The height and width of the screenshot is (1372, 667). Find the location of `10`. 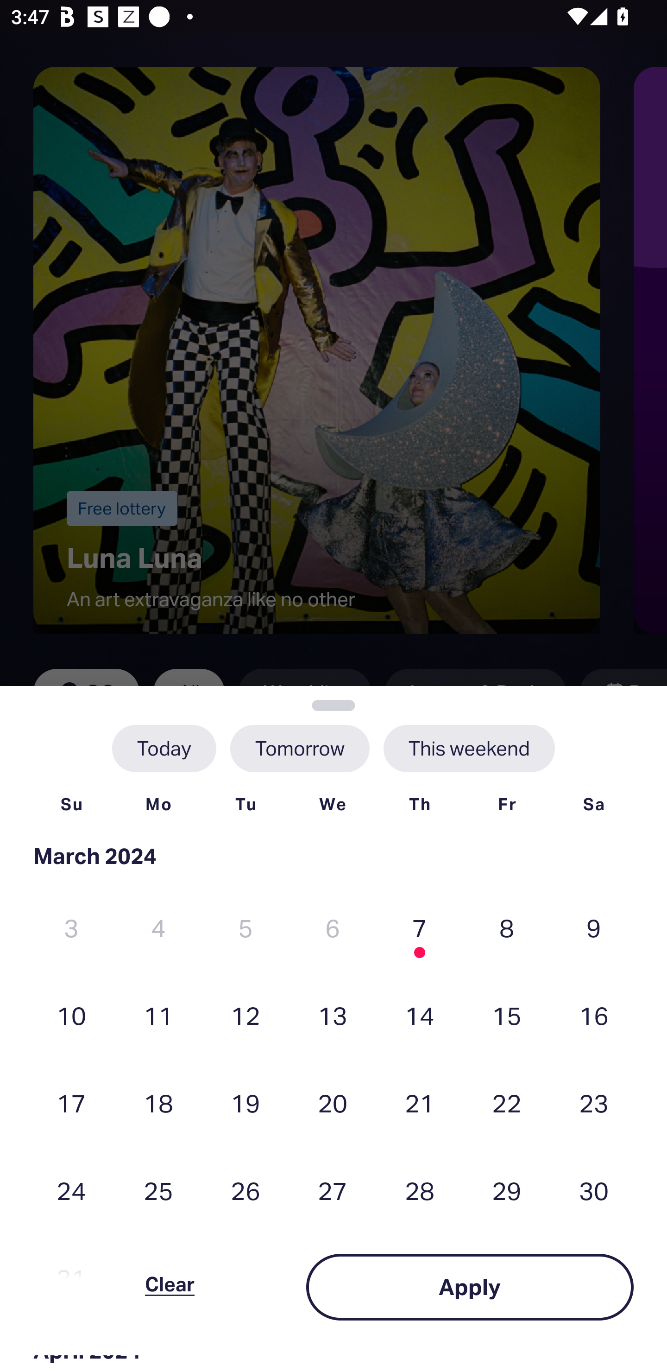

10 is located at coordinates (71, 1015).